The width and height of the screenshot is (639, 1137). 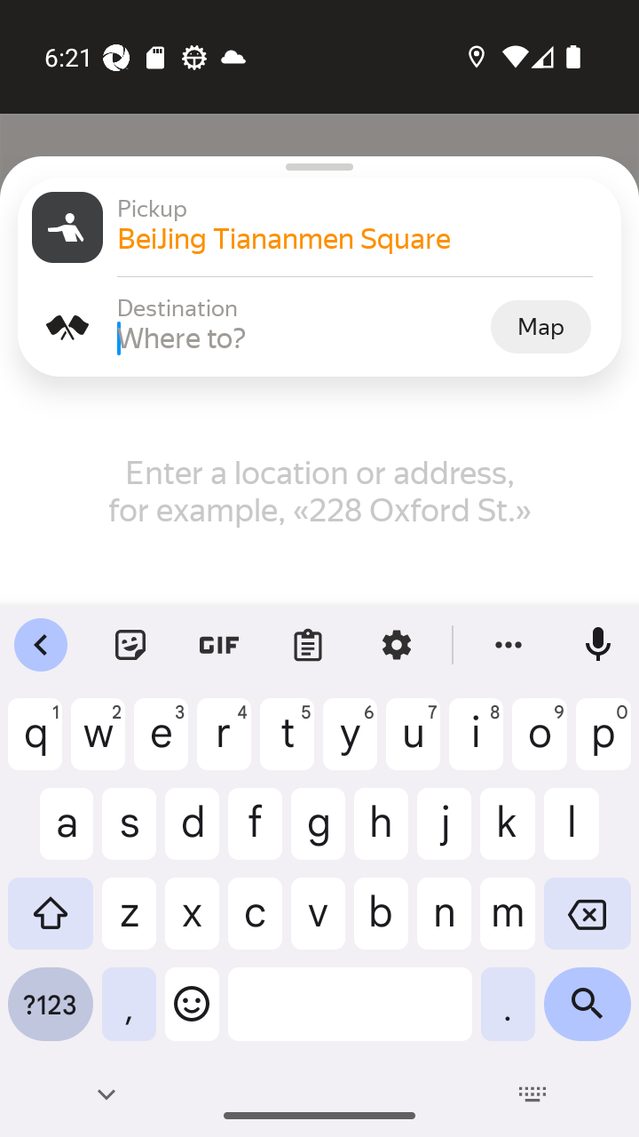 I want to click on BeiJing Tiananmen Square, so click(x=362, y=238).